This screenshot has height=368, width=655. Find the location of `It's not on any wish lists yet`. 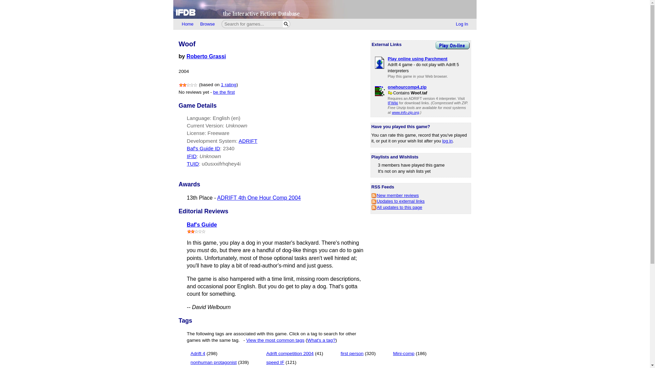

It's not on any wish lists yet is located at coordinates (404, 171).